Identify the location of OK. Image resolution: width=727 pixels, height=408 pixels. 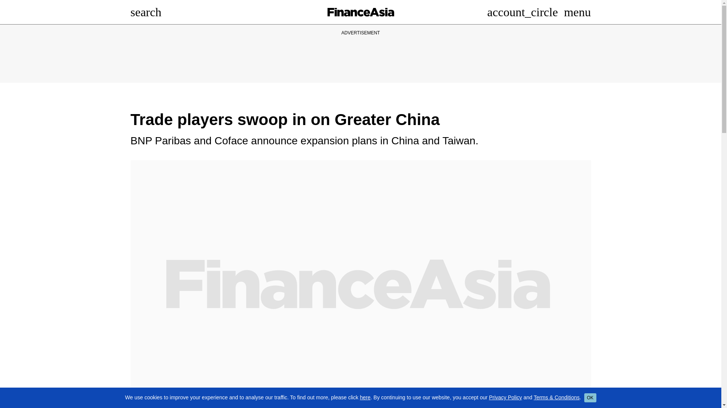
(590, 397).